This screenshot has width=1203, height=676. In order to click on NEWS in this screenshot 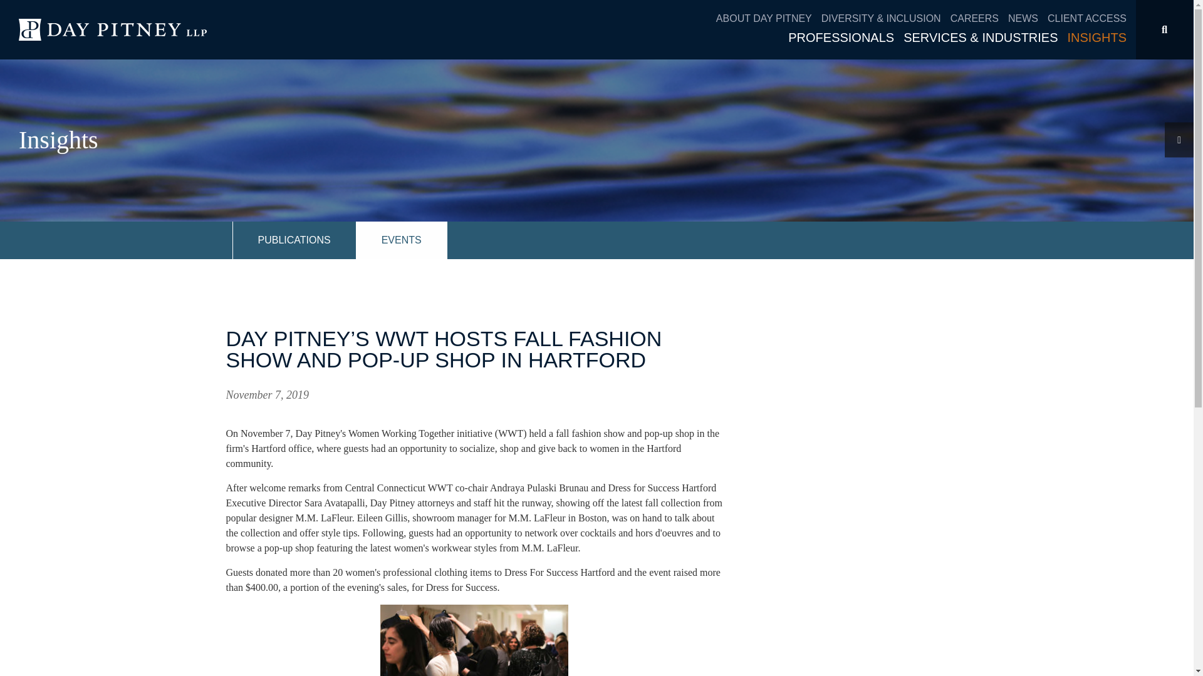, I will do `click(1028, 19)`.